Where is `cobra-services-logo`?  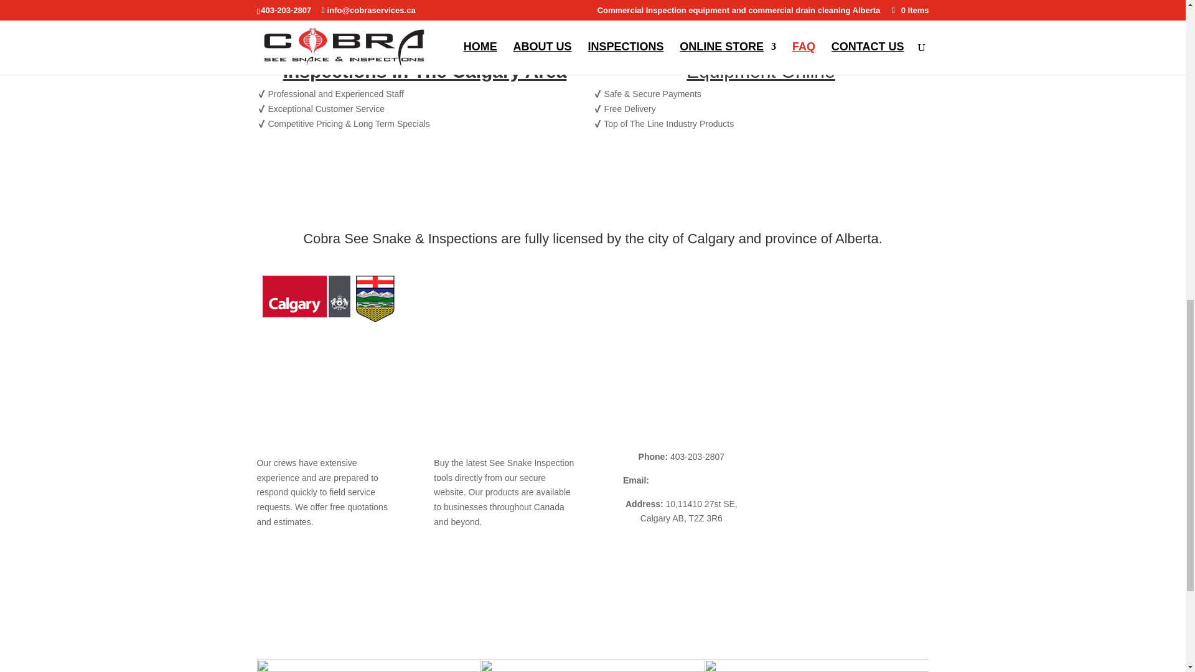 cobra-services-logo is located at coordinates (761, 62).